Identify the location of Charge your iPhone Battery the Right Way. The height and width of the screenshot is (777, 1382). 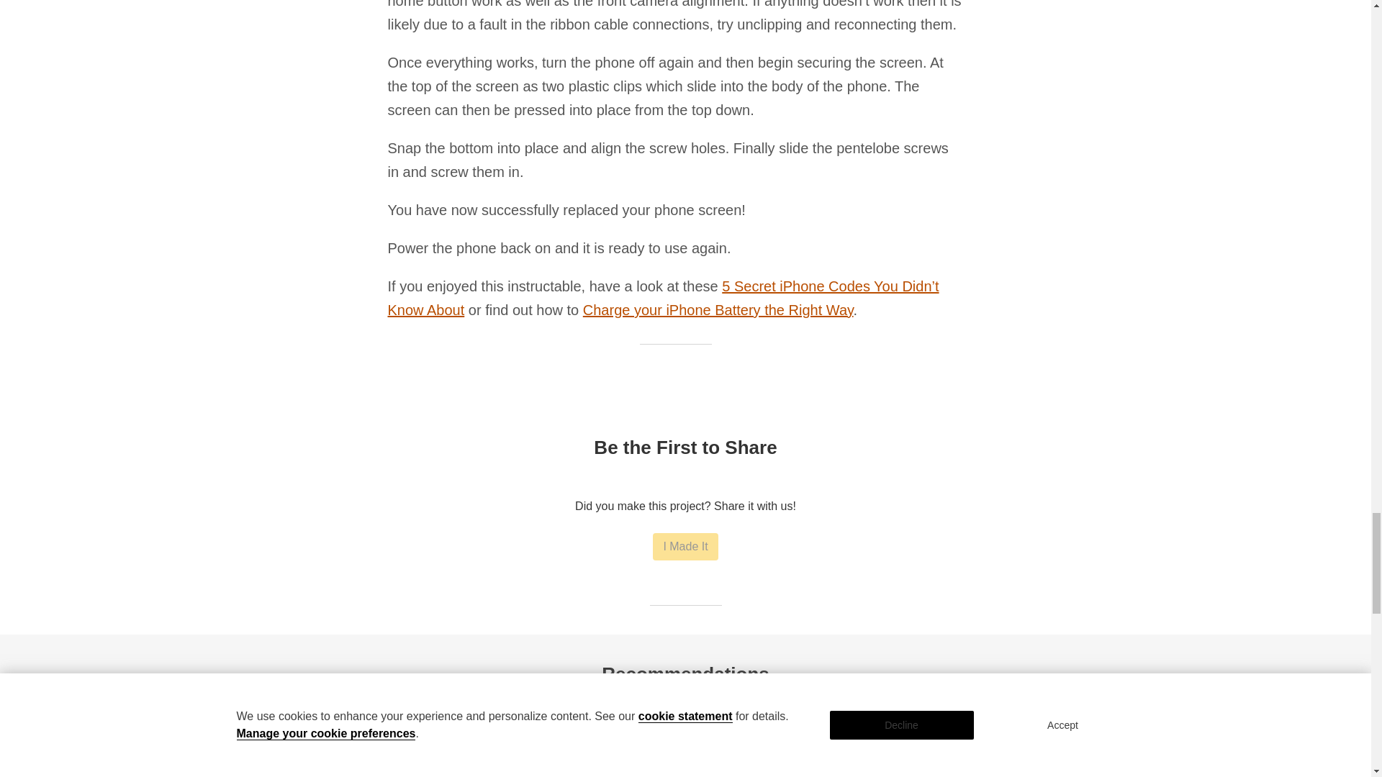
(718, 309).